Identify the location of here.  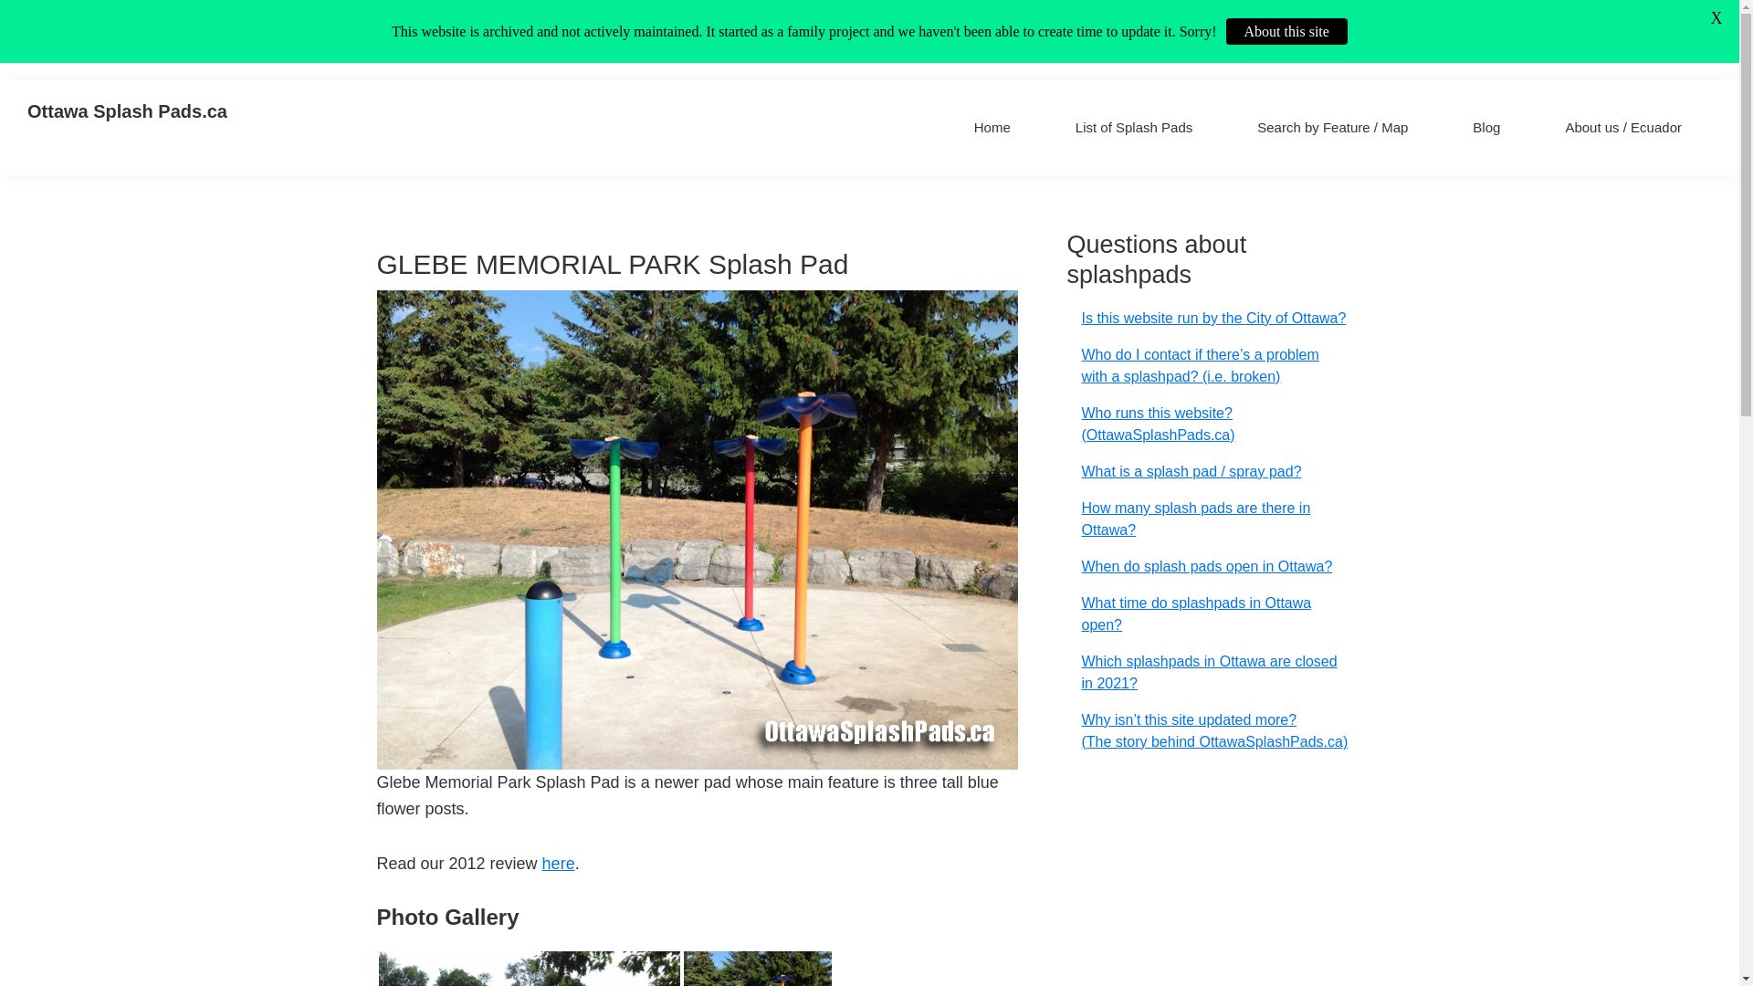
(558, 864).